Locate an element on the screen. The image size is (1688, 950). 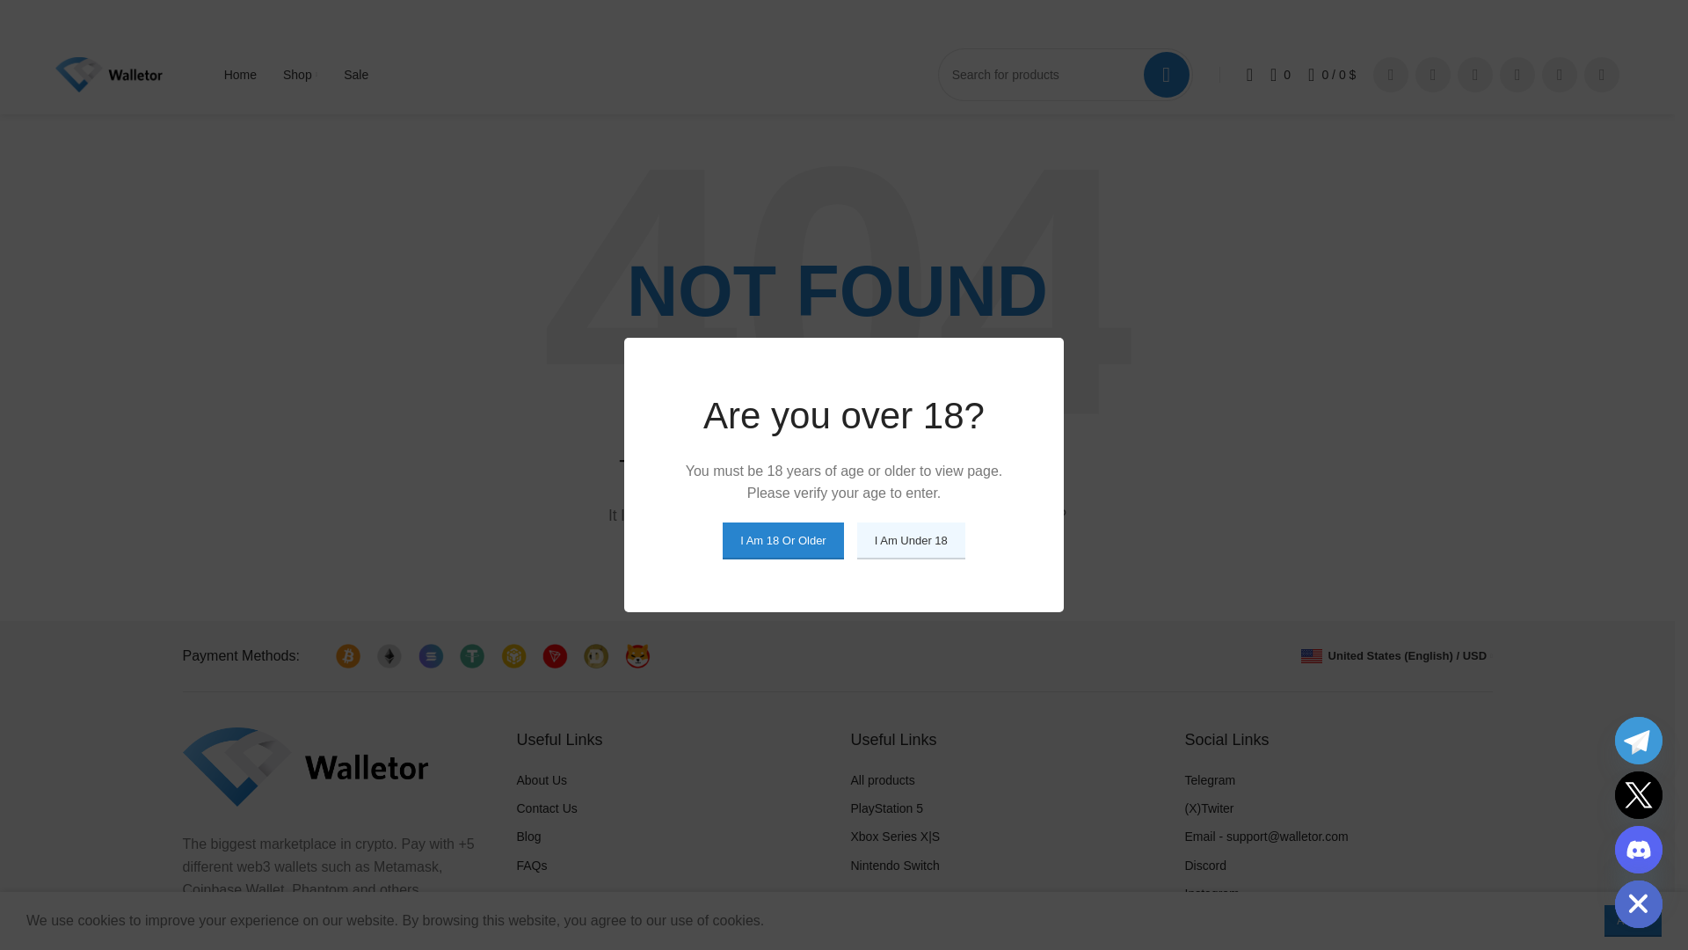
Shop is located at coordinates (300, 74).